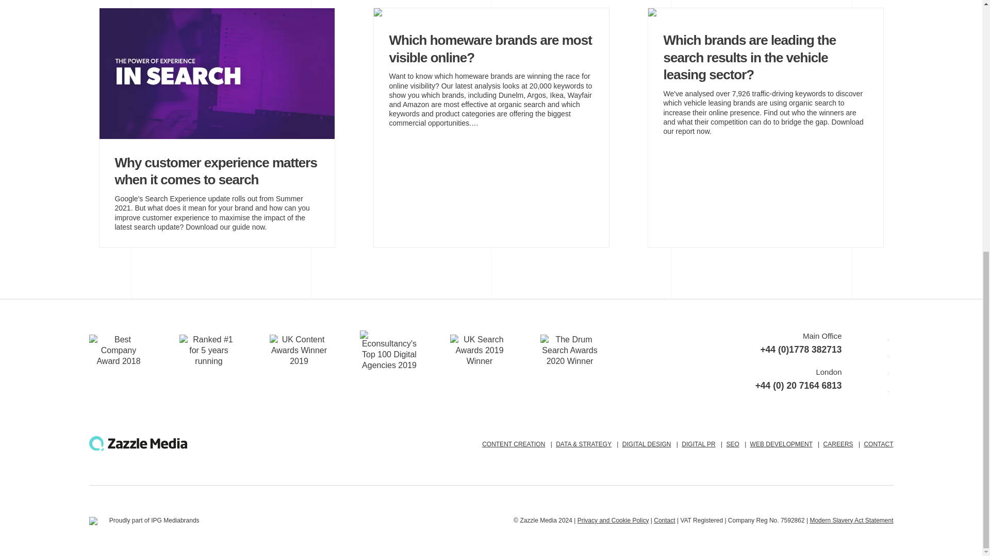  I want to click on CAREERS, so click(838, 444).